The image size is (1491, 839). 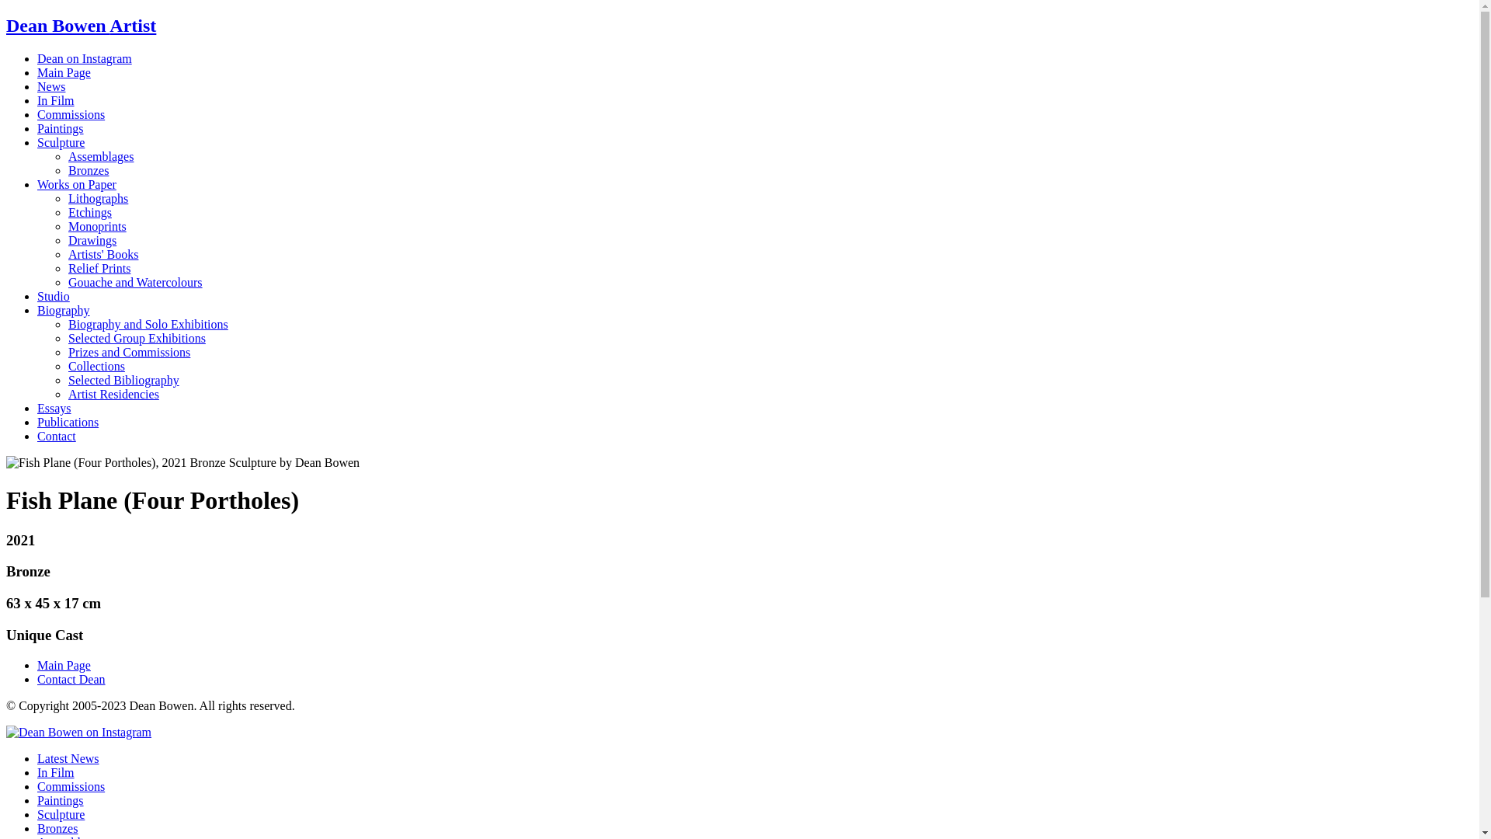 What do you see at coordinates (54, 297) in the screenshot?
I see `Studio` at bounding box center [54, 297].